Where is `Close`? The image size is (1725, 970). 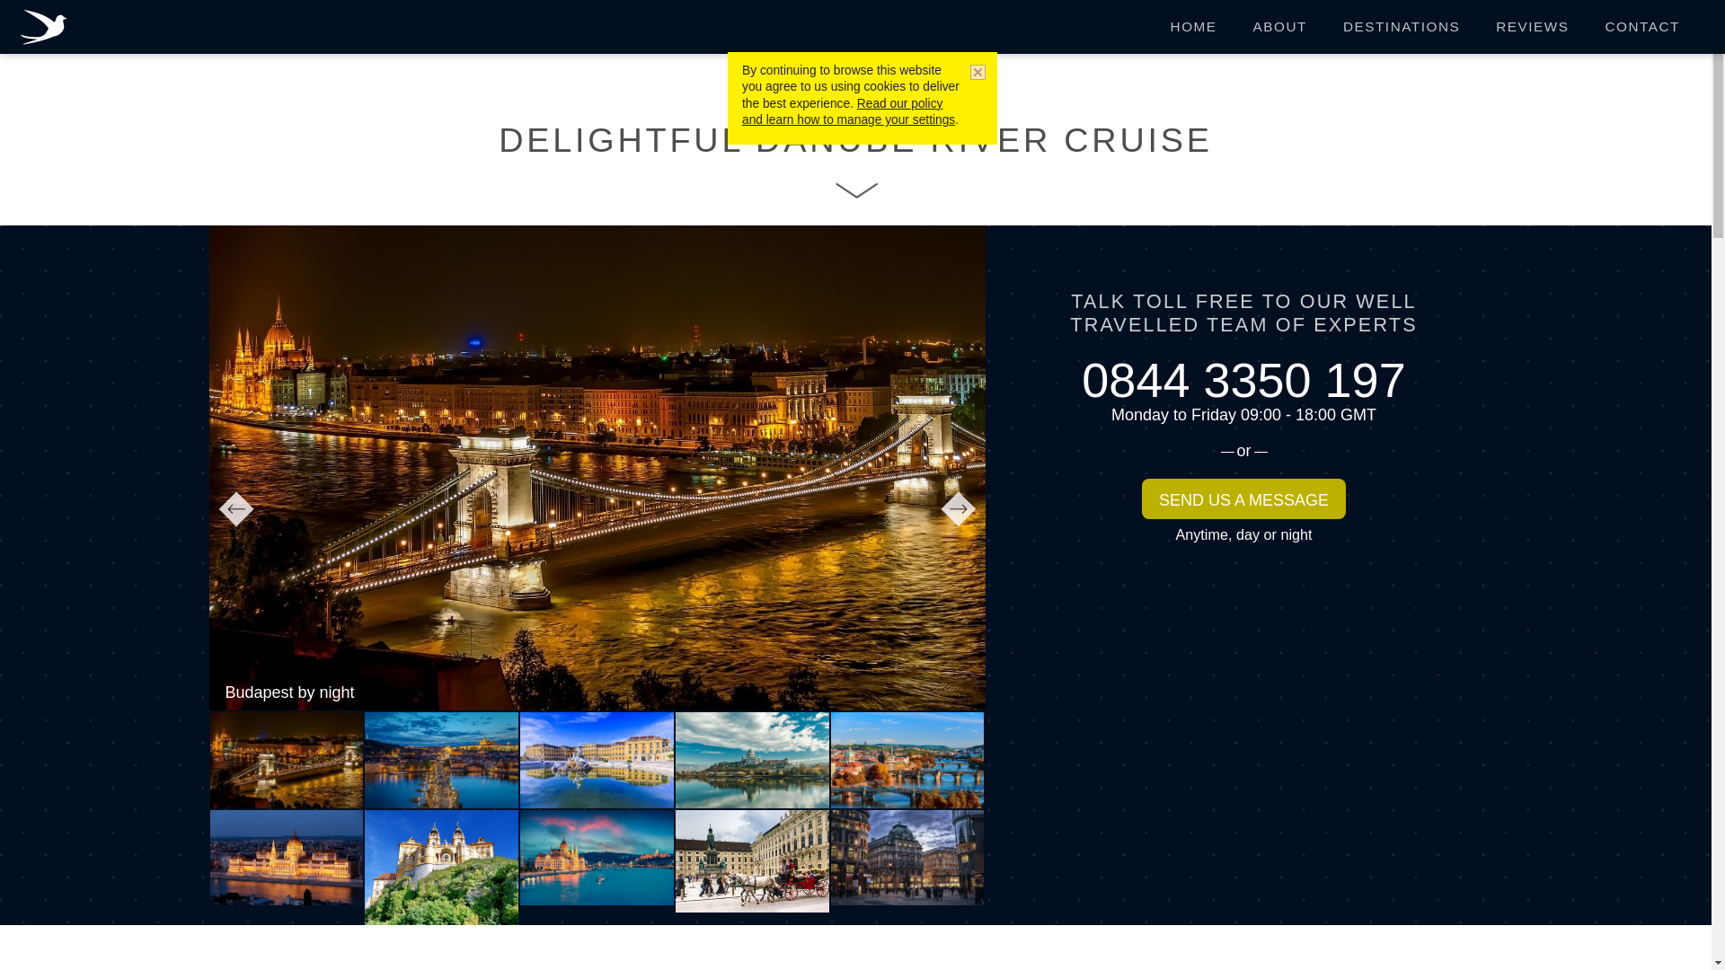 Close is located at coordinates (975, 74).